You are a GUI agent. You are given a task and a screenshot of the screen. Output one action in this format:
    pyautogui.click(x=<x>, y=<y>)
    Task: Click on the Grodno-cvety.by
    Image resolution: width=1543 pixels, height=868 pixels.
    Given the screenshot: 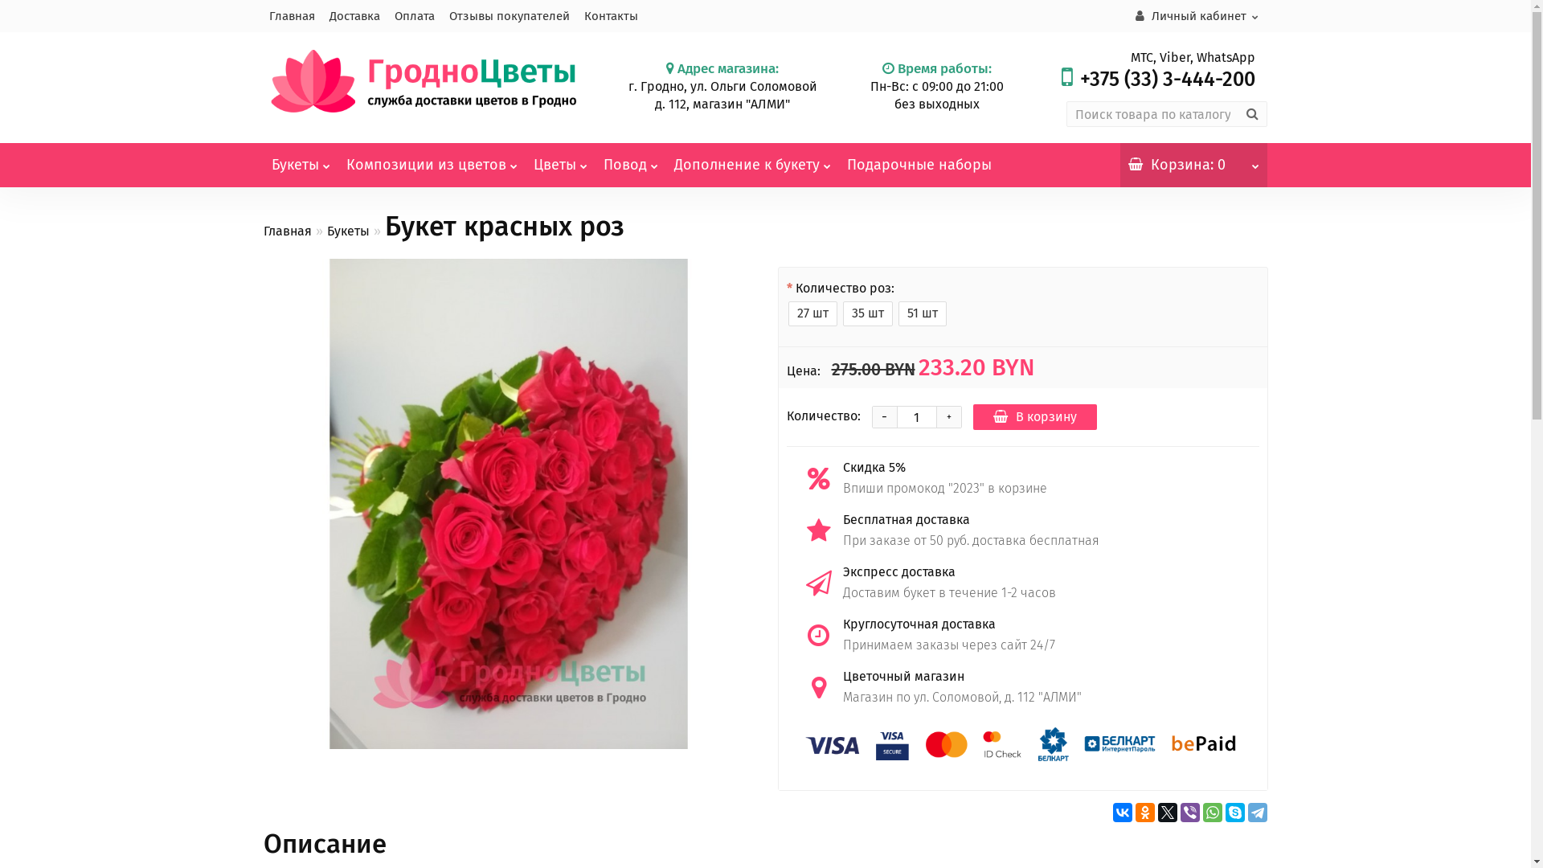 What is the action you would take?
    pyautogui.click(x=423, y=81)
    